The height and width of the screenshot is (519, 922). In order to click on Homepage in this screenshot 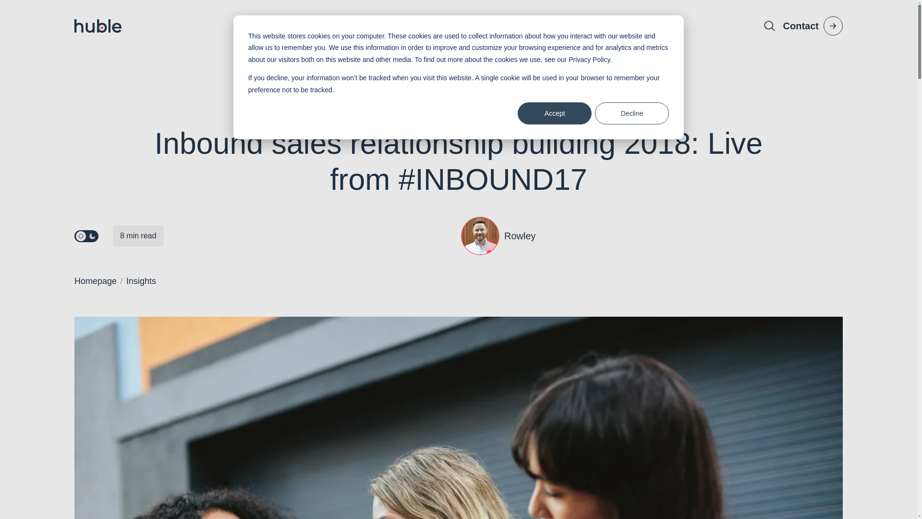, I will do `click(289, 26)`.